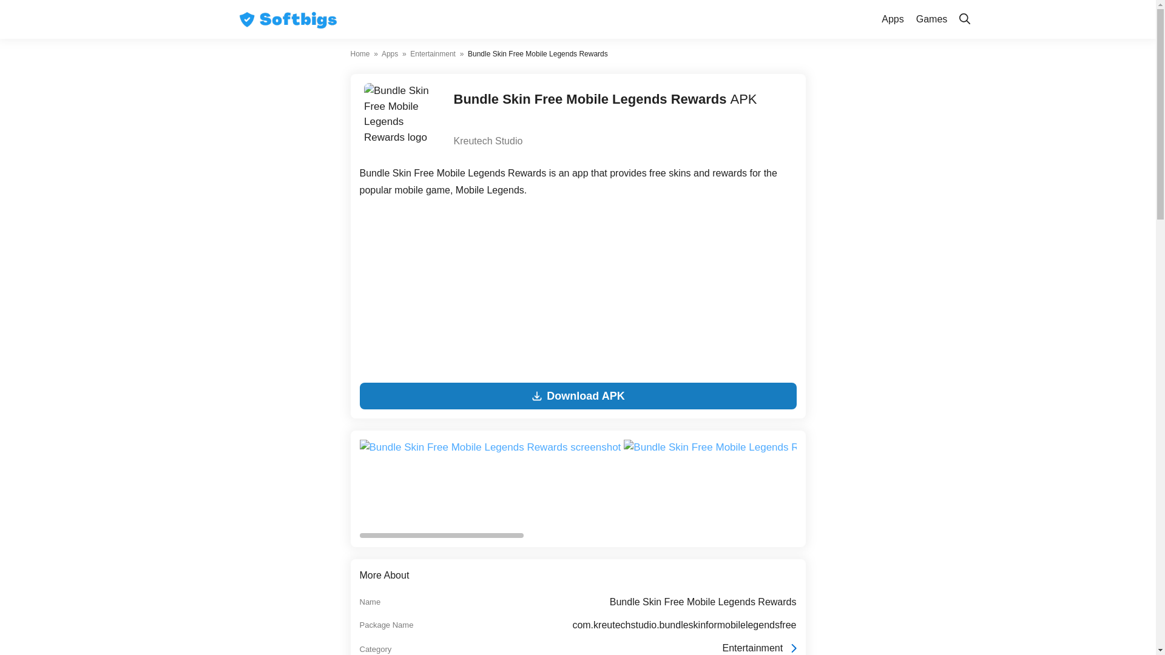 Image resolution: width=1165 pixels, height=655 pixels. Describe the element at coordinates (491, 484) in the screenshot. I see `Bundle Skin Free Mobile Legends Rewards screenshot` at that location.